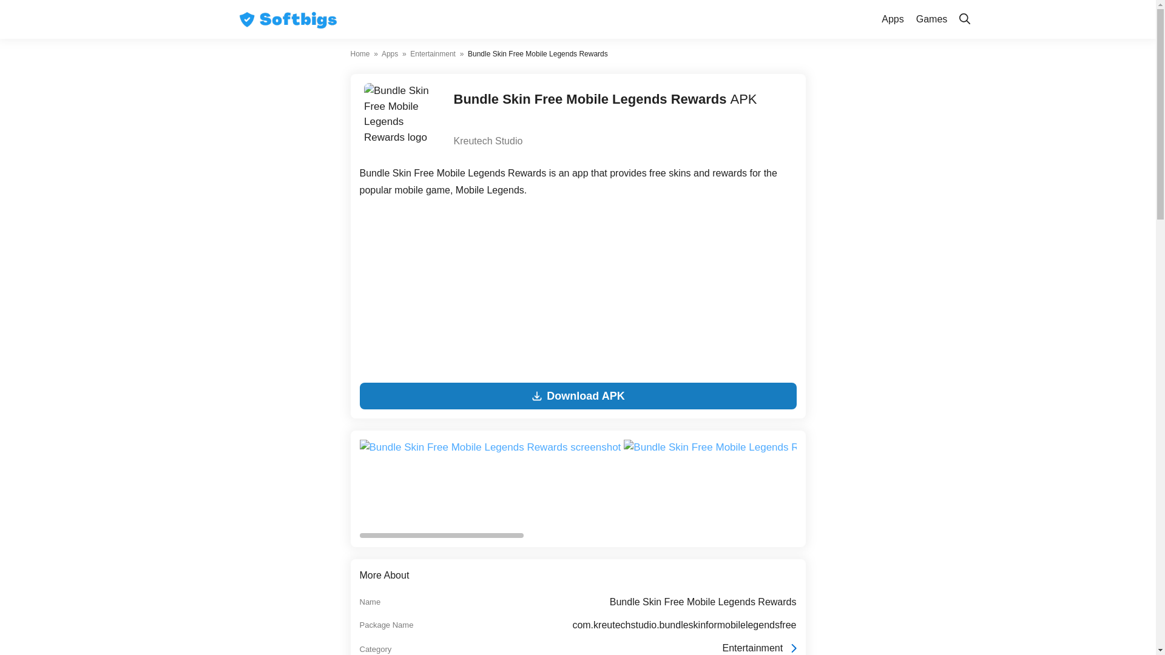 Image resolution: width=1165 pixels, height=655 pixels. Describe the element at coordinates (491, 484) in the screenshot. I see `Bundle Skin Free Mobile Legends Rewards screenshot` at that location.